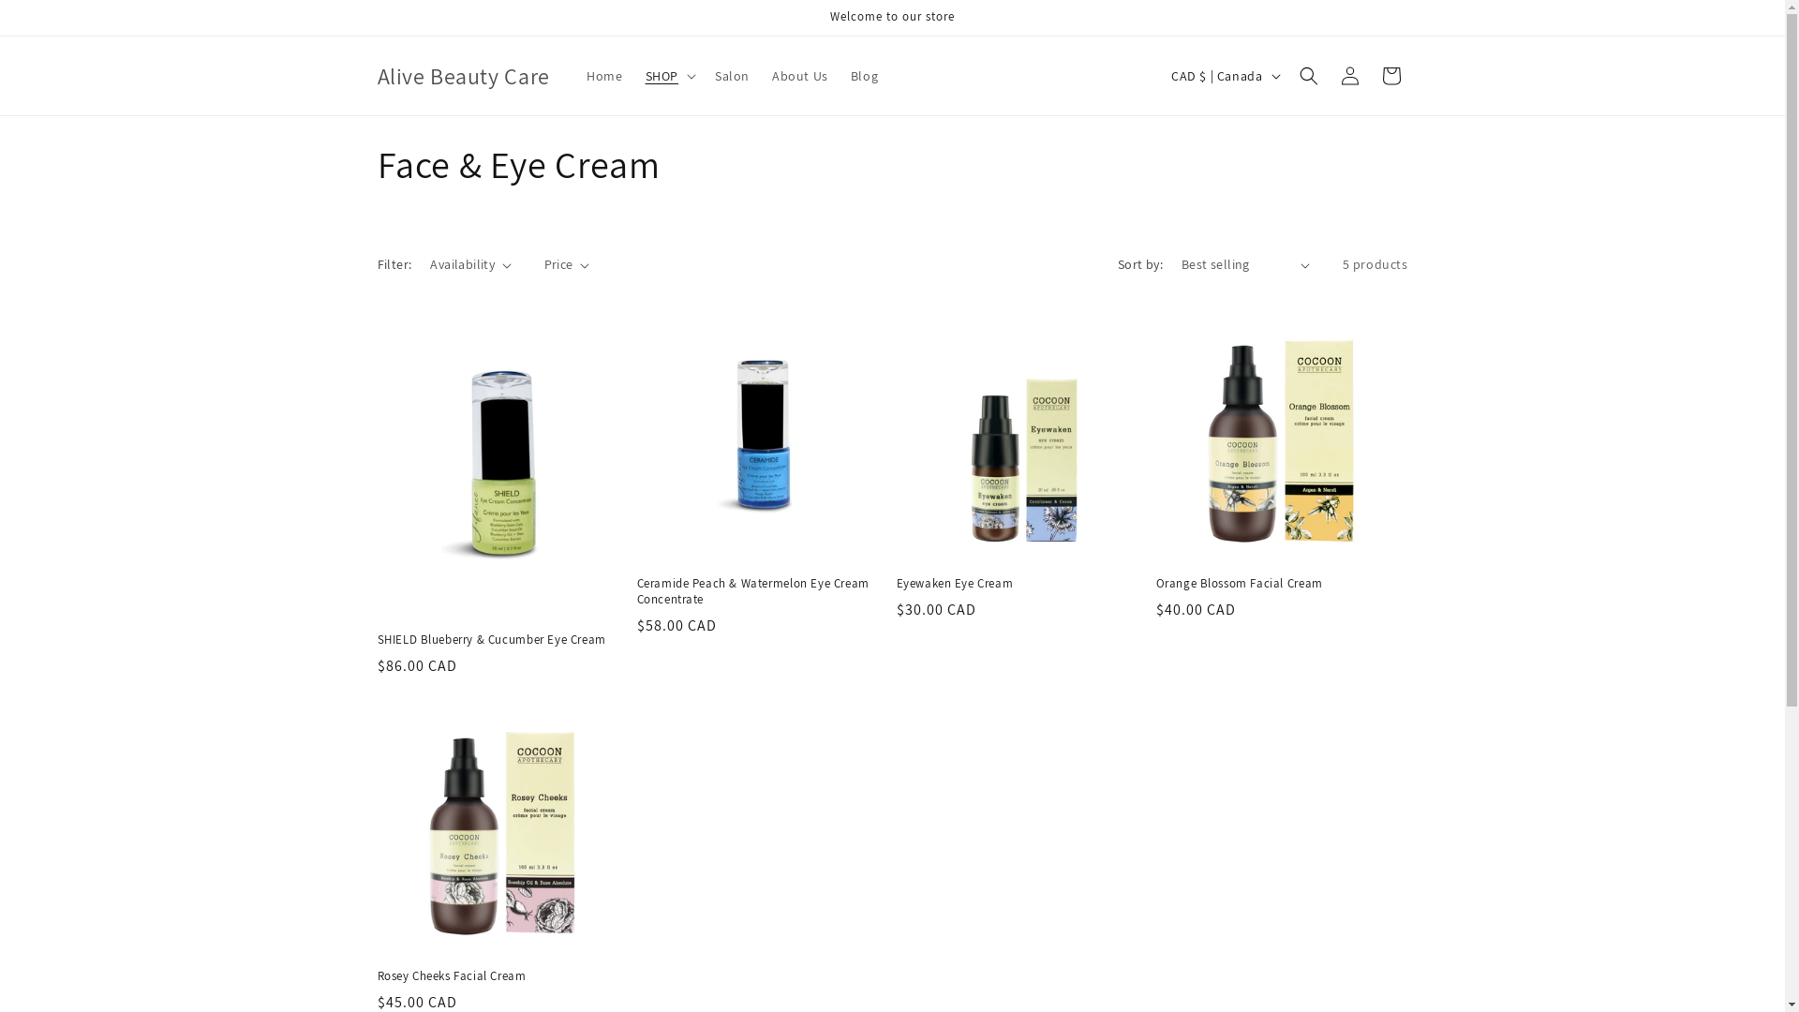 This screenshot has width=1799, height=1012. Describe the element at coordinates (1390, 76) in the screenshot. I see `Cart` at that location.